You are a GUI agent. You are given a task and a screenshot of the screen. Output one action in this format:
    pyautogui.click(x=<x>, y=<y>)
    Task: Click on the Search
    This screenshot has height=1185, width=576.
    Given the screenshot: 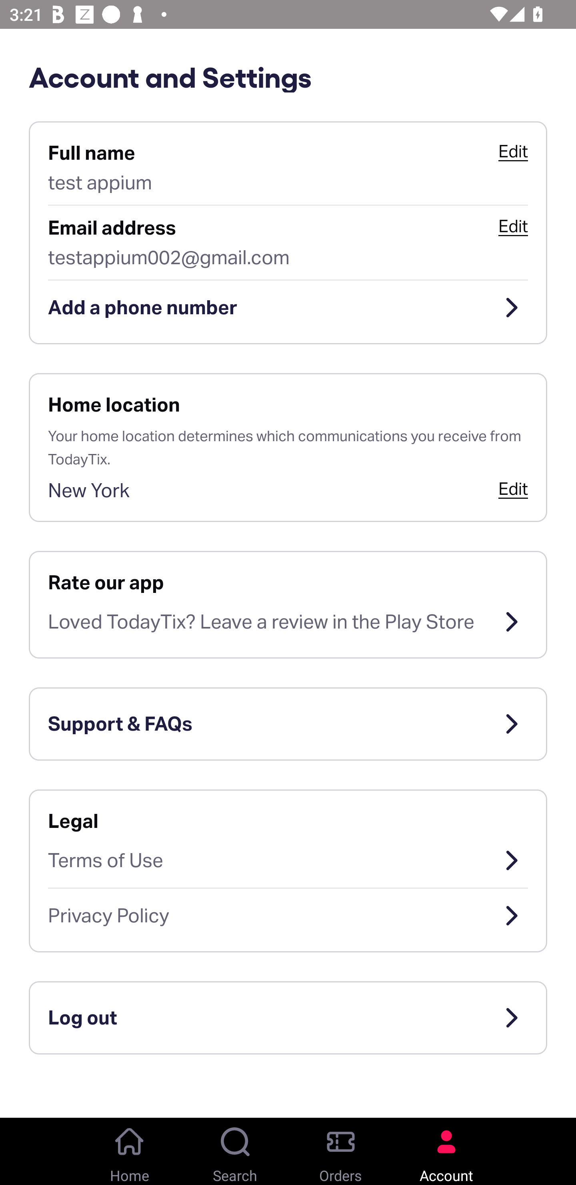 What is the action you would take?
    pyautogui.click(x=235, y=1151)
    